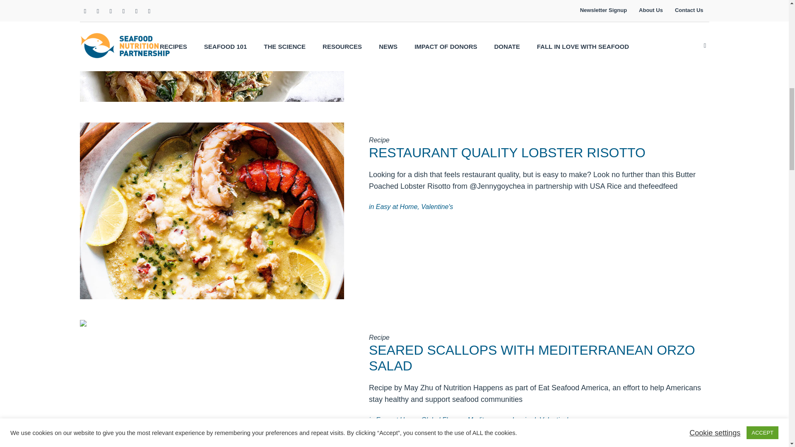  Describe the element at coordinates (211, 406) in the screenshot. I see `Seared Scallops with Mediterranean Orzo Salad` at that location.